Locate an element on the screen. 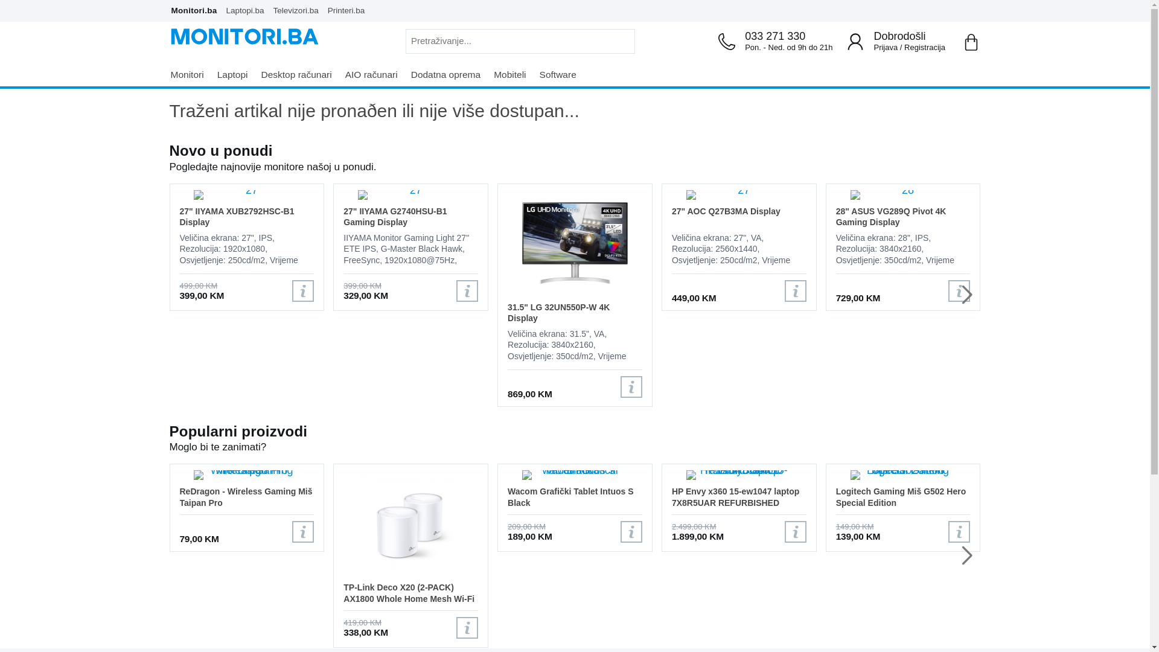  Dodatna oprema is located at coordinates (452, 75).